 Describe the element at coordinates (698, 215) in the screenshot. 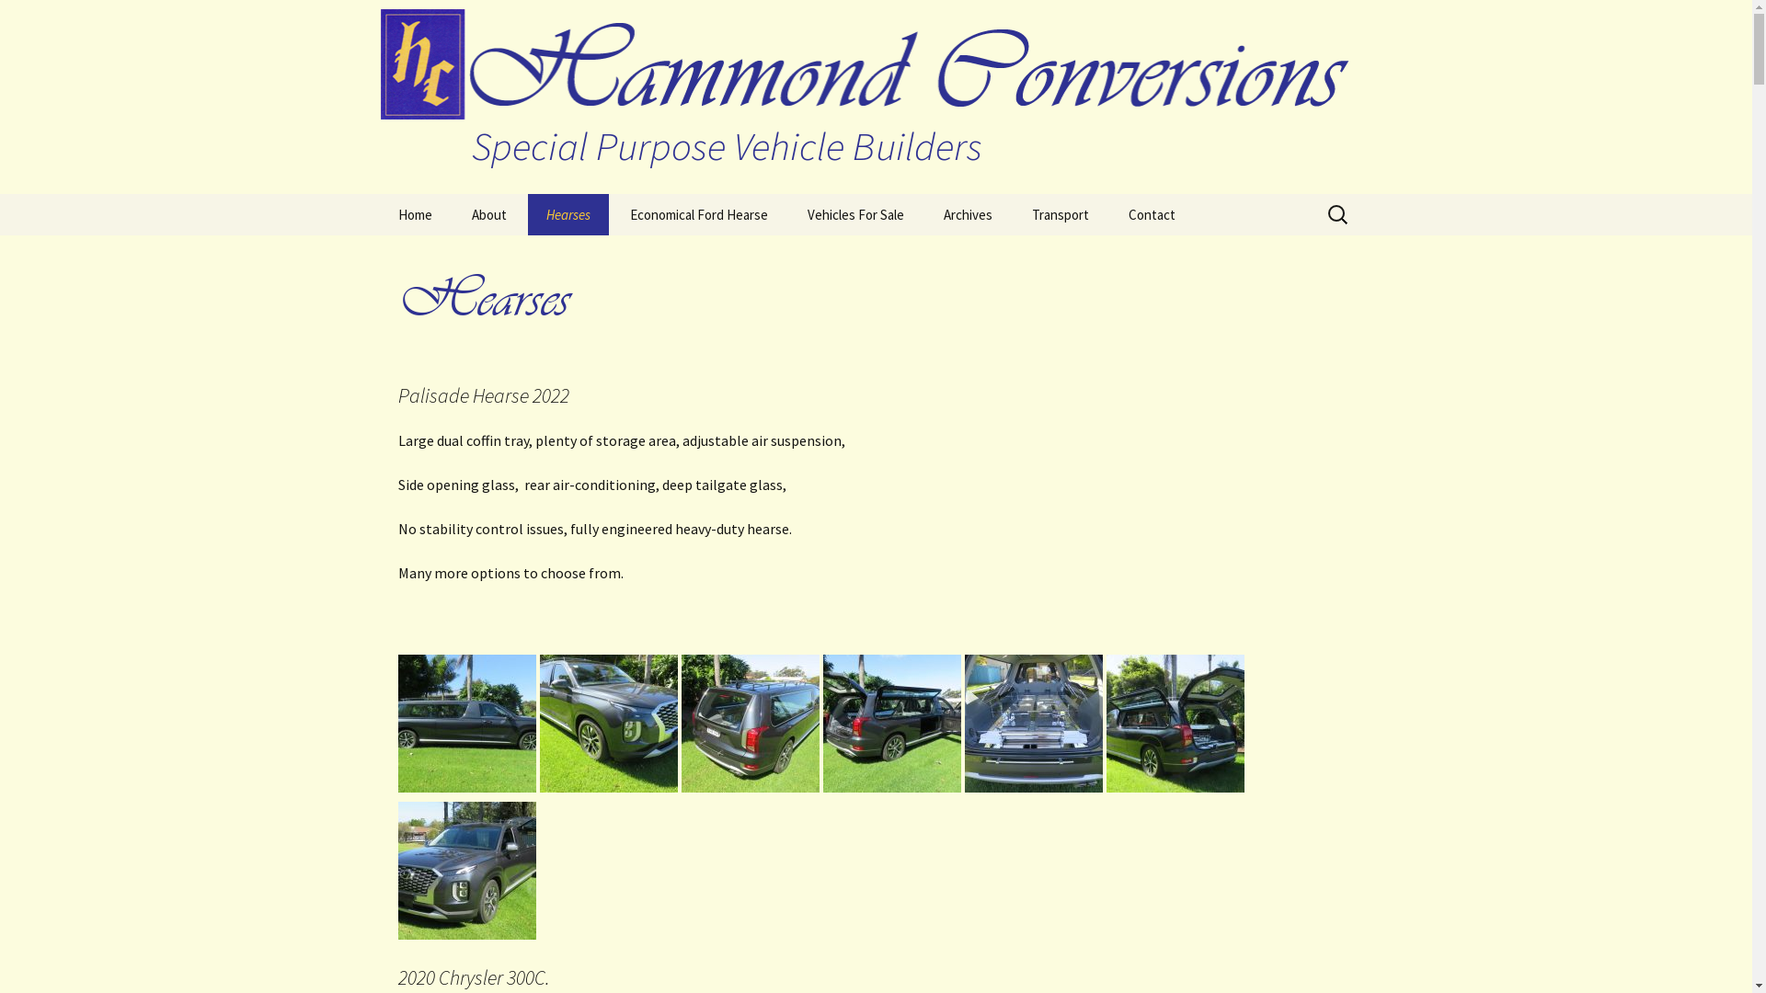

I see `Economical Ford Hearse` at that location.